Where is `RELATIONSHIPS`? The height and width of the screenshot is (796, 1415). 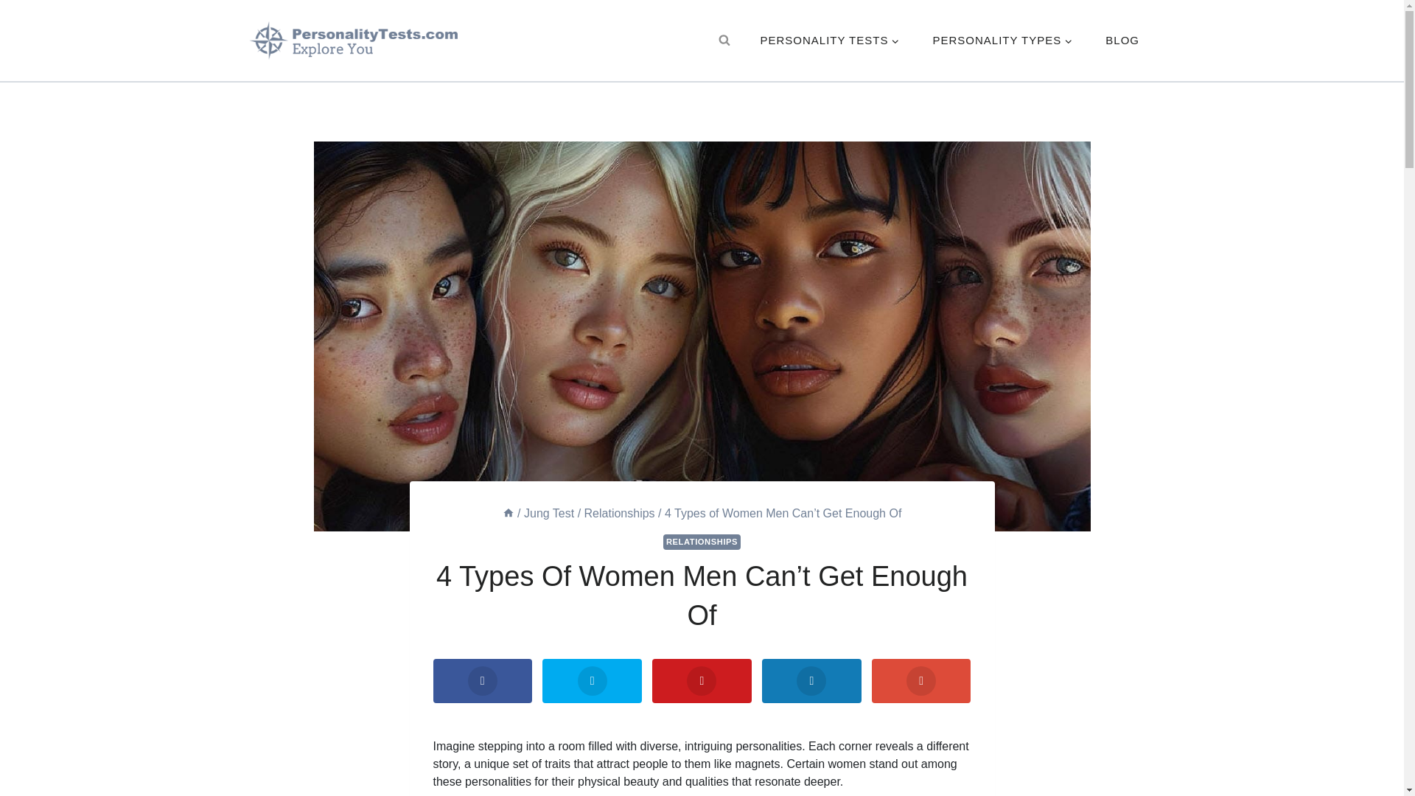 RELATIONSHIPS is located at coordinates (702, 542).